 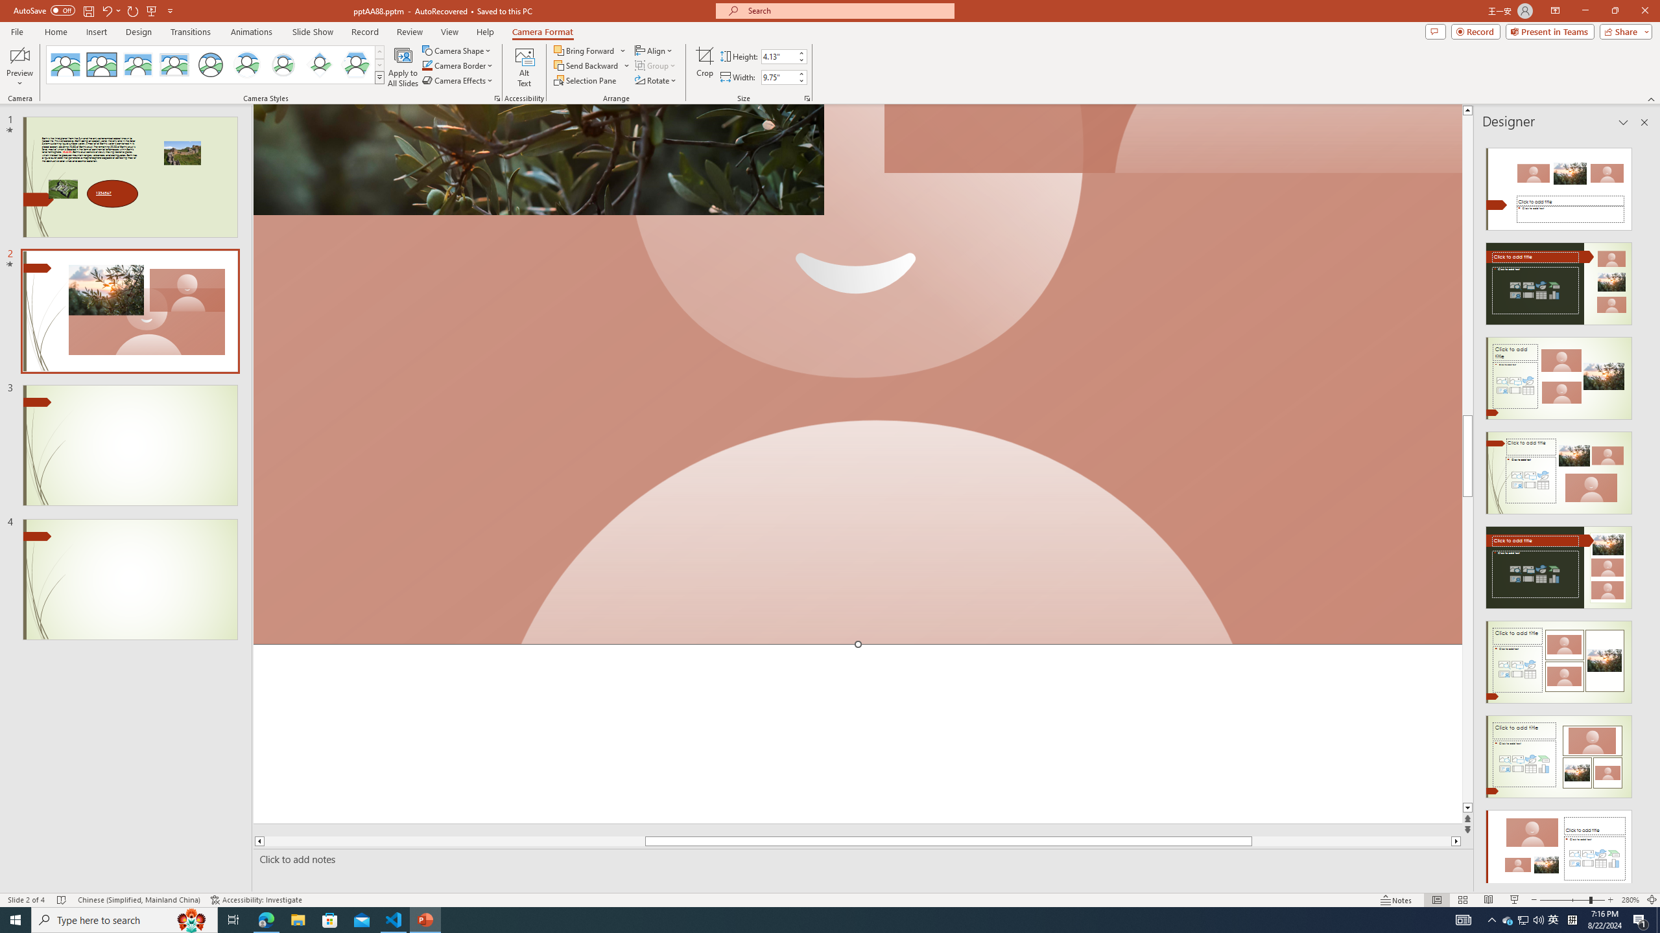 What do you see at coordinates (586, 80) in the screenshot?
I see `Selection Pane...` at bounding box center [586, 80].